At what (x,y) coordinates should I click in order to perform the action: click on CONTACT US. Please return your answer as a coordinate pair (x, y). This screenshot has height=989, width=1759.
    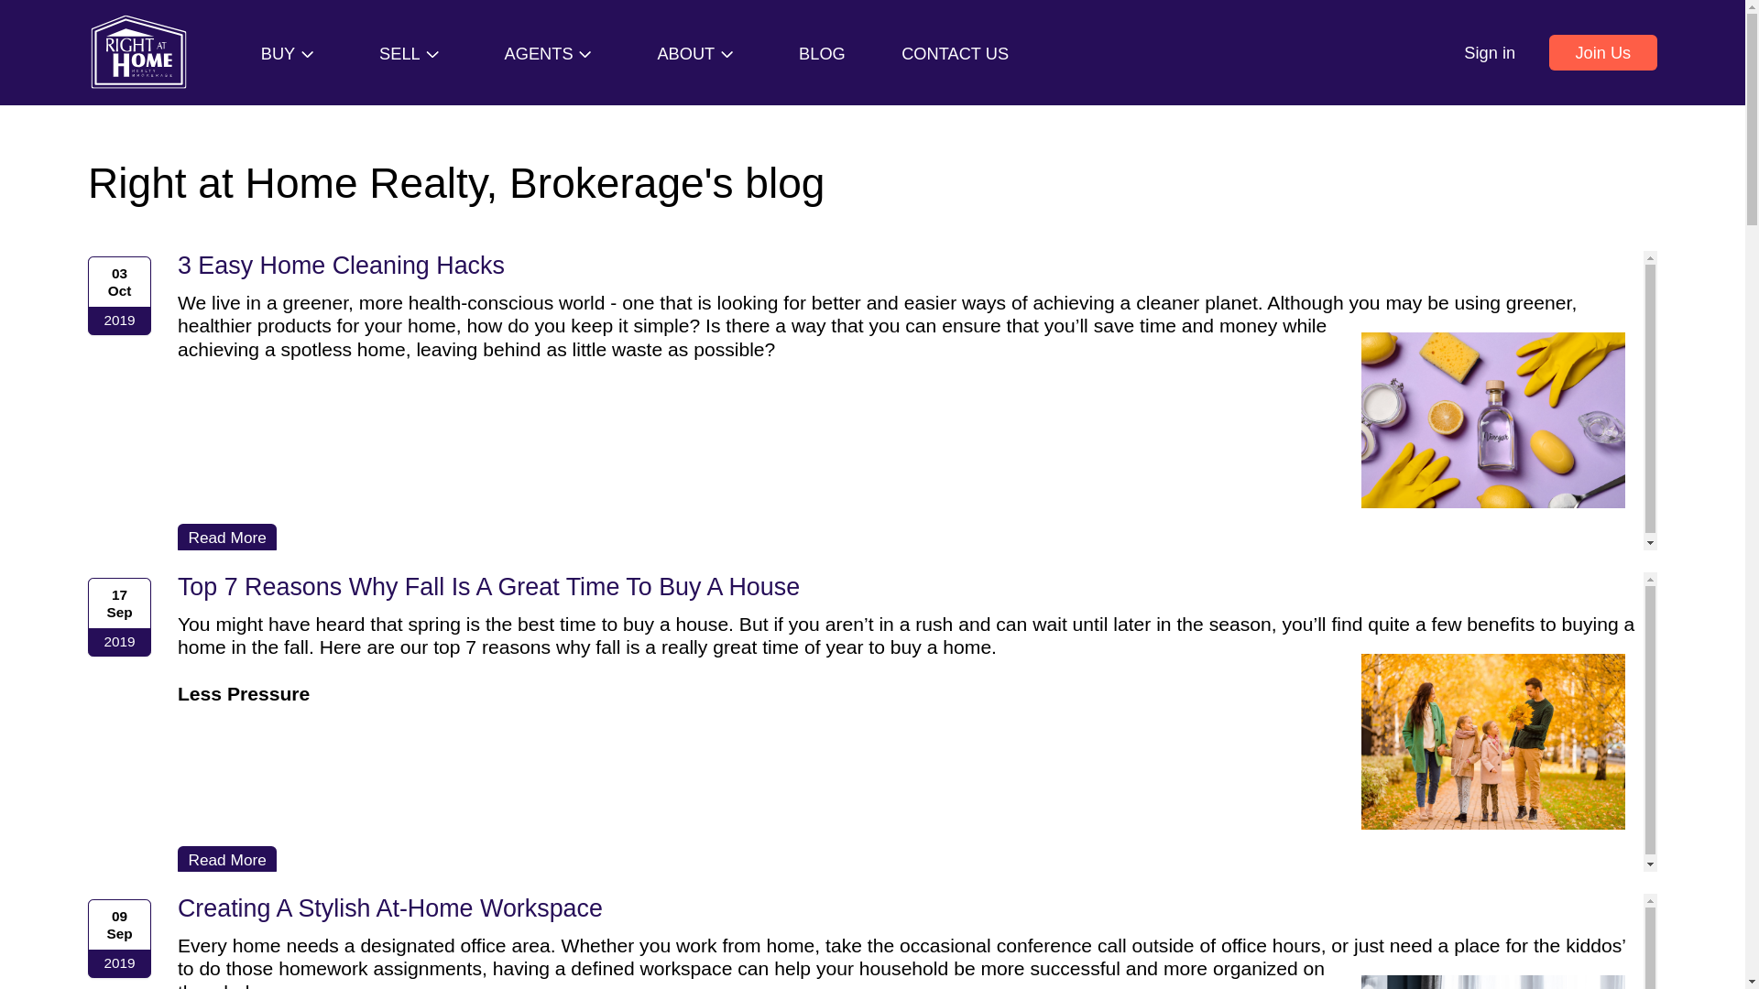
    Looking at the image, I should click on (955, 53).